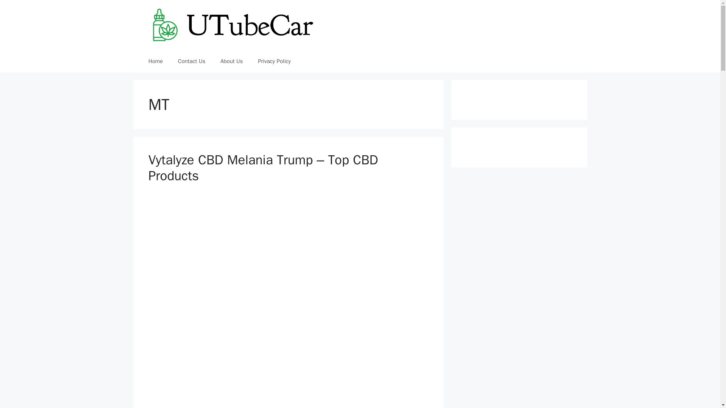 This screenshot has width=726, height=408. What do you see at coordinates (231, 24) in the screenshot?
I see `UTubeCar` at bounding box center [231, 24].